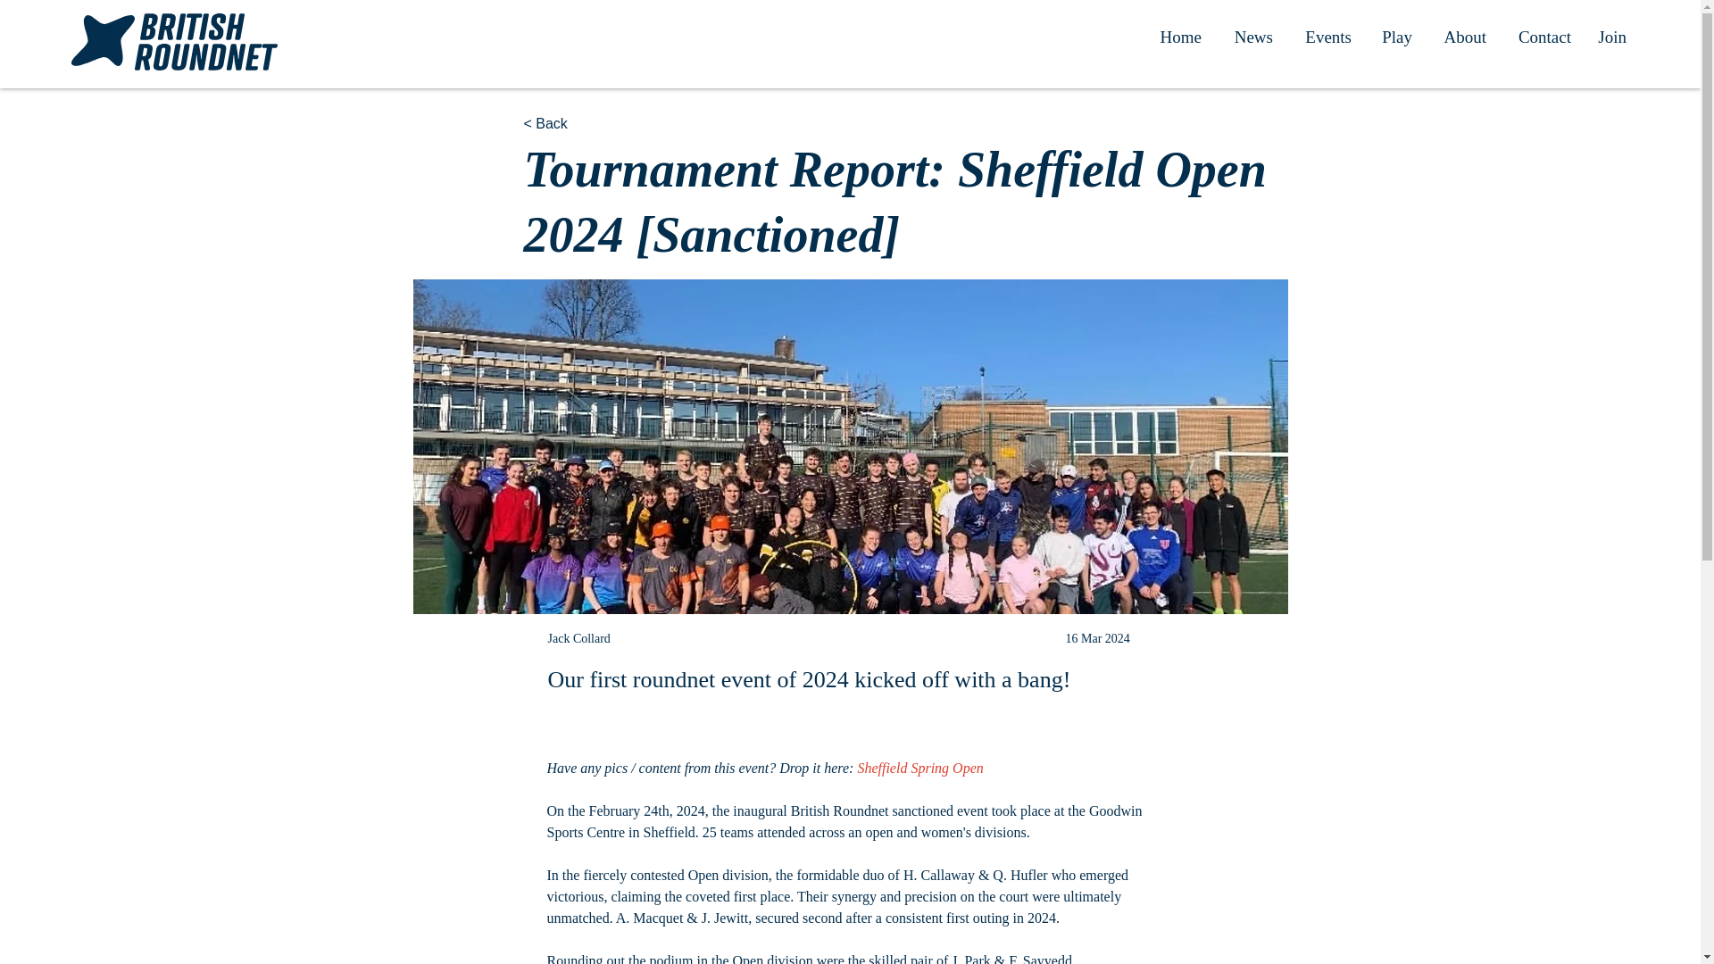 This screenshot has width=1714, height=964. I want to click on Home, so click(1178, 37).